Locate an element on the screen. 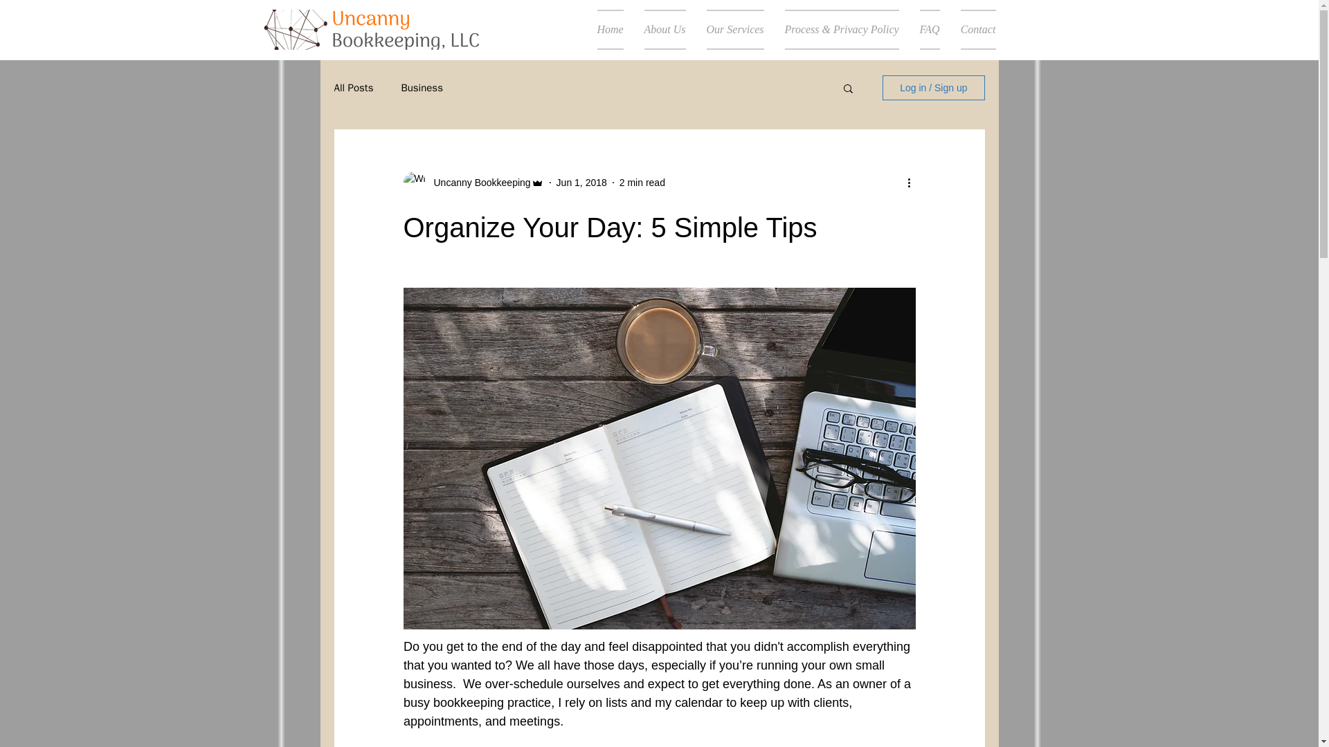  Home is located at coordinates (611, 30).